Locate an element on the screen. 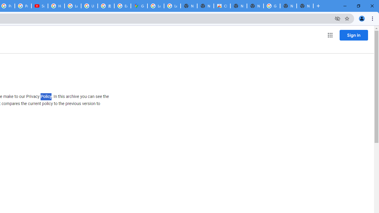 Image resolution: width=379 pixels, height=213 pixels. Google Maps is located at coordinates (139, 6).